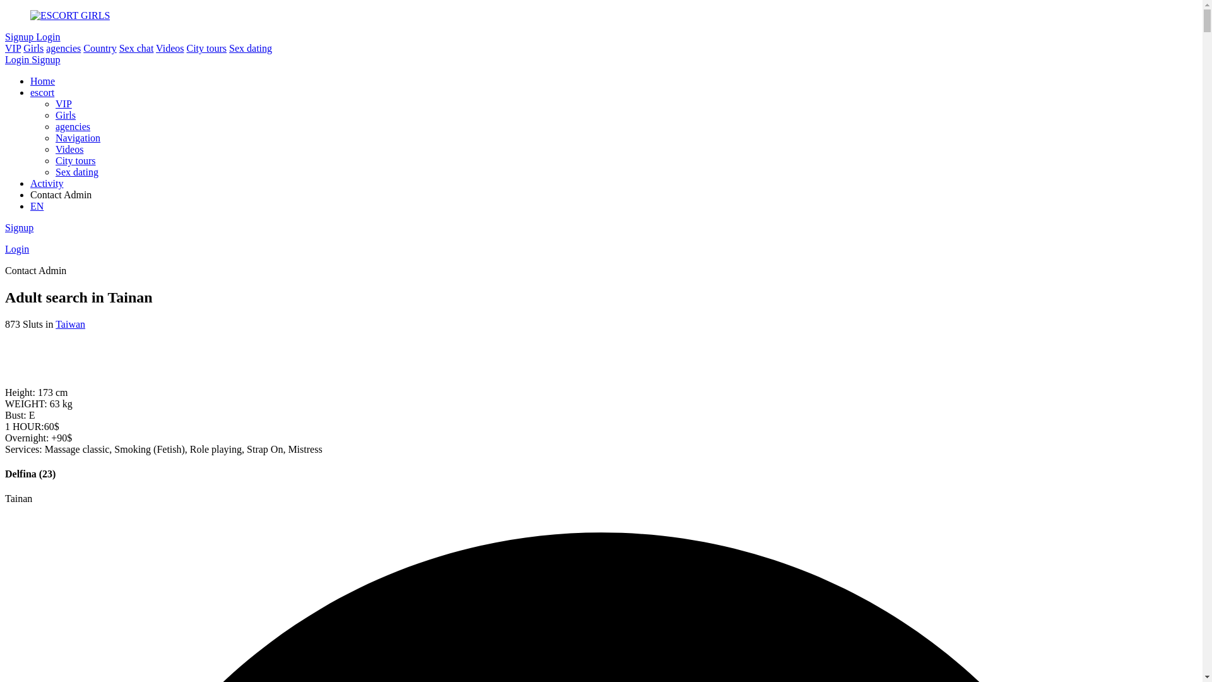  What do you see at coordinates (17, 249) in the screenshot?
I see `Login` at bounding box center [17, 249].